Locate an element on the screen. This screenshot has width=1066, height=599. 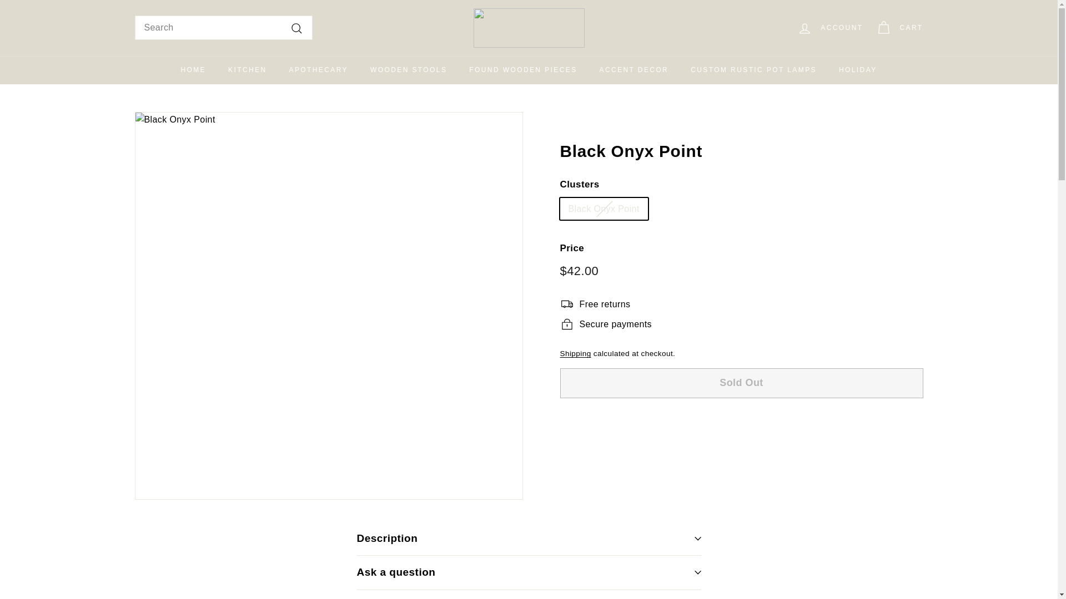
APOTHECARY is located at coordinates (319, 70).